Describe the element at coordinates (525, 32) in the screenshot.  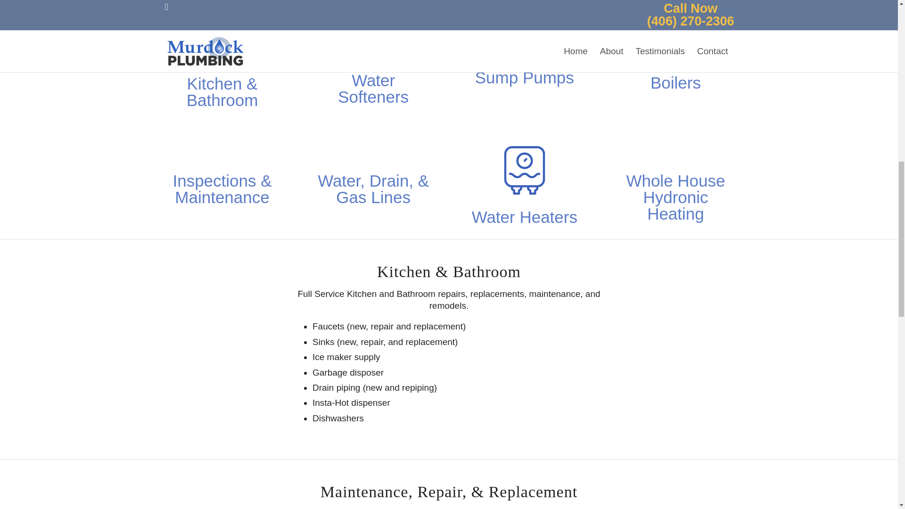
I see `Asset 10` at that location.